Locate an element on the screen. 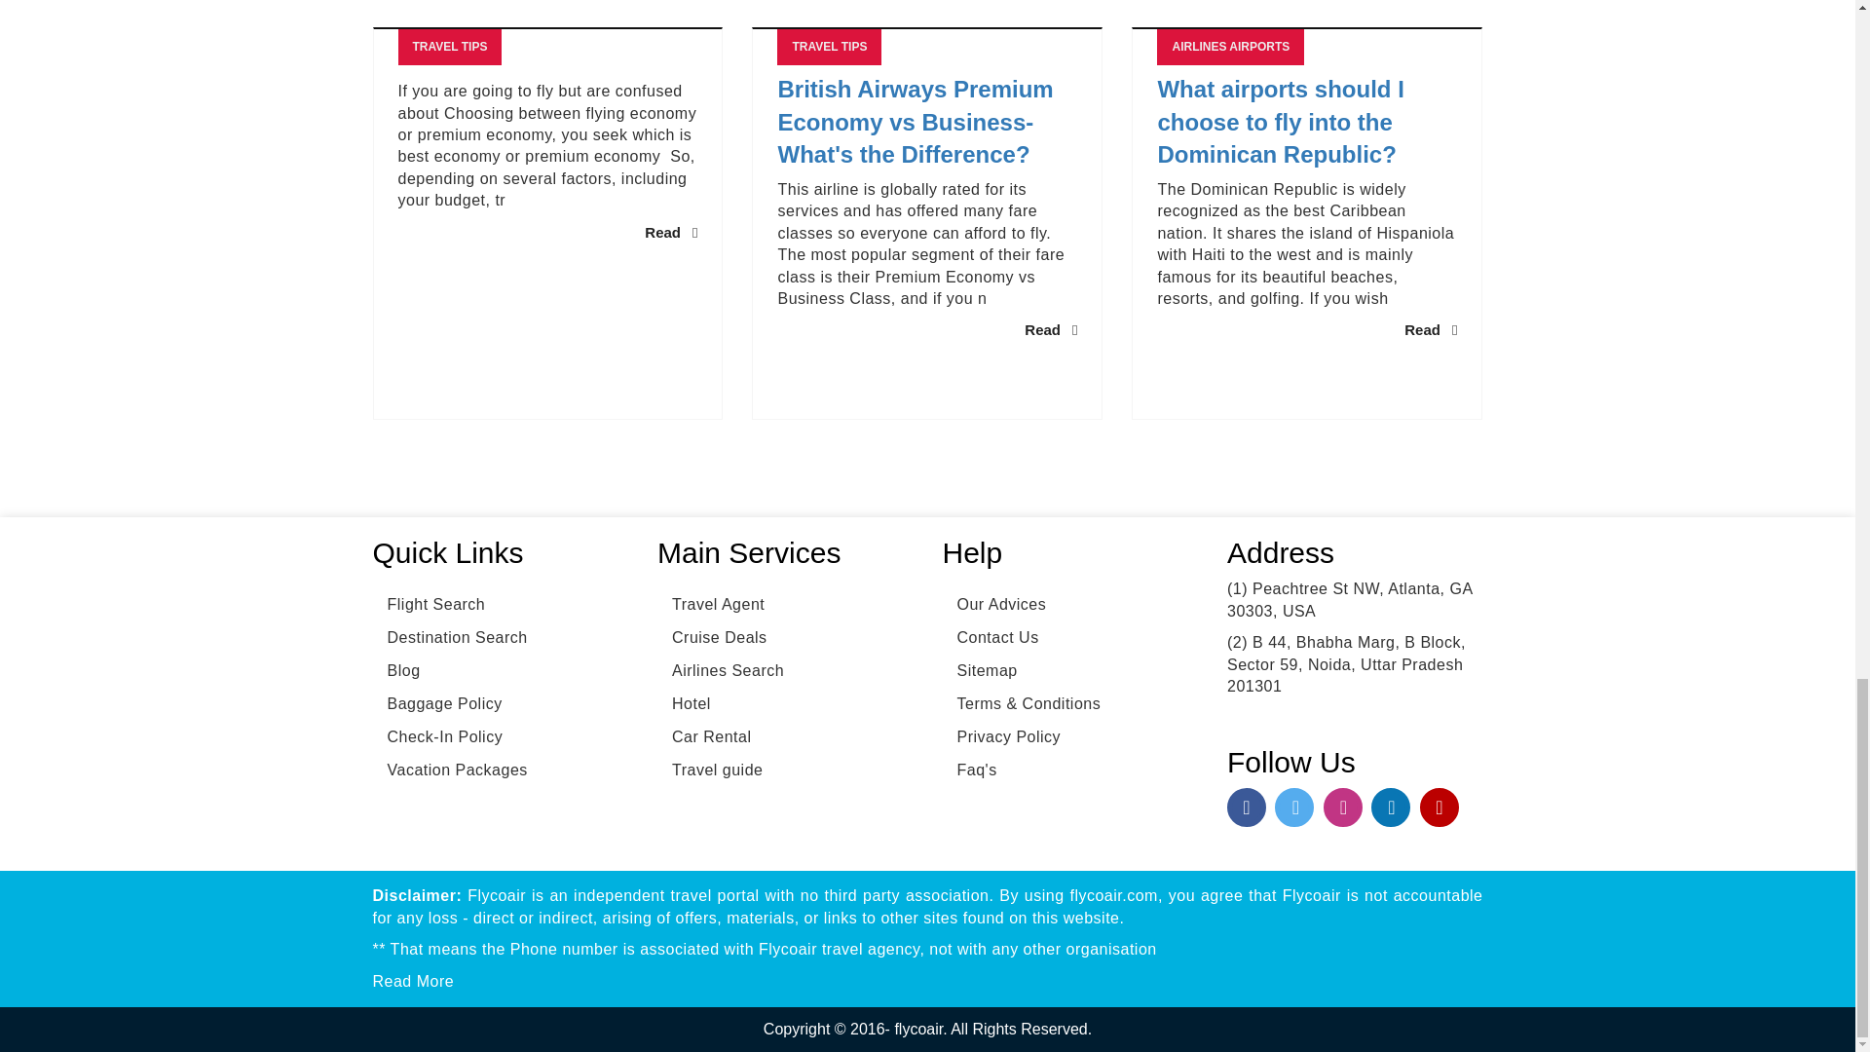 This screenshot has height=1052, width=1870. Vacation Packages is located at coordinates (450, 770).